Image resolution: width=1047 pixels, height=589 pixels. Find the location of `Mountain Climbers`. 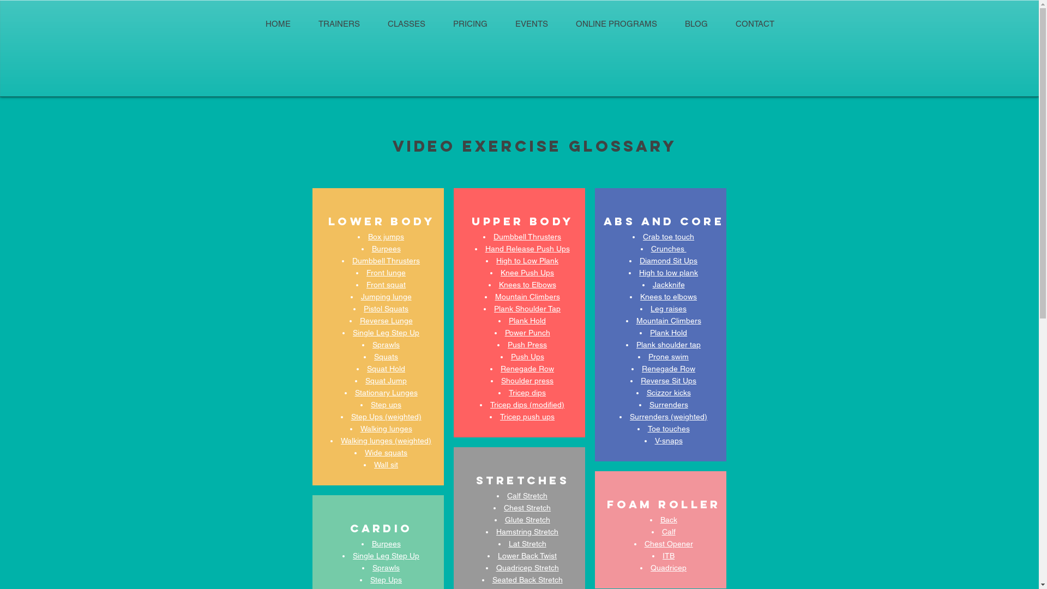

Mountain Climbers is located at coordinates (669, 320).